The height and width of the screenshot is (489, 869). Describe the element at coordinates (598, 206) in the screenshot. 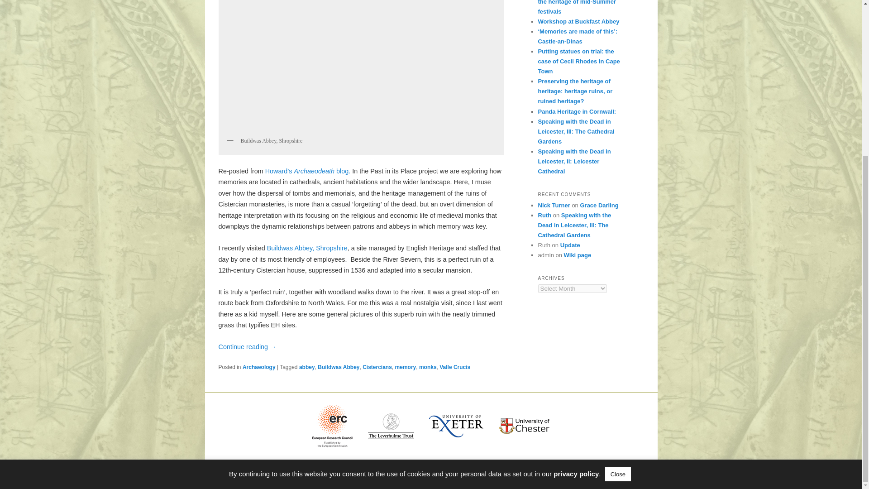

I see `Grace Darling` at that location.